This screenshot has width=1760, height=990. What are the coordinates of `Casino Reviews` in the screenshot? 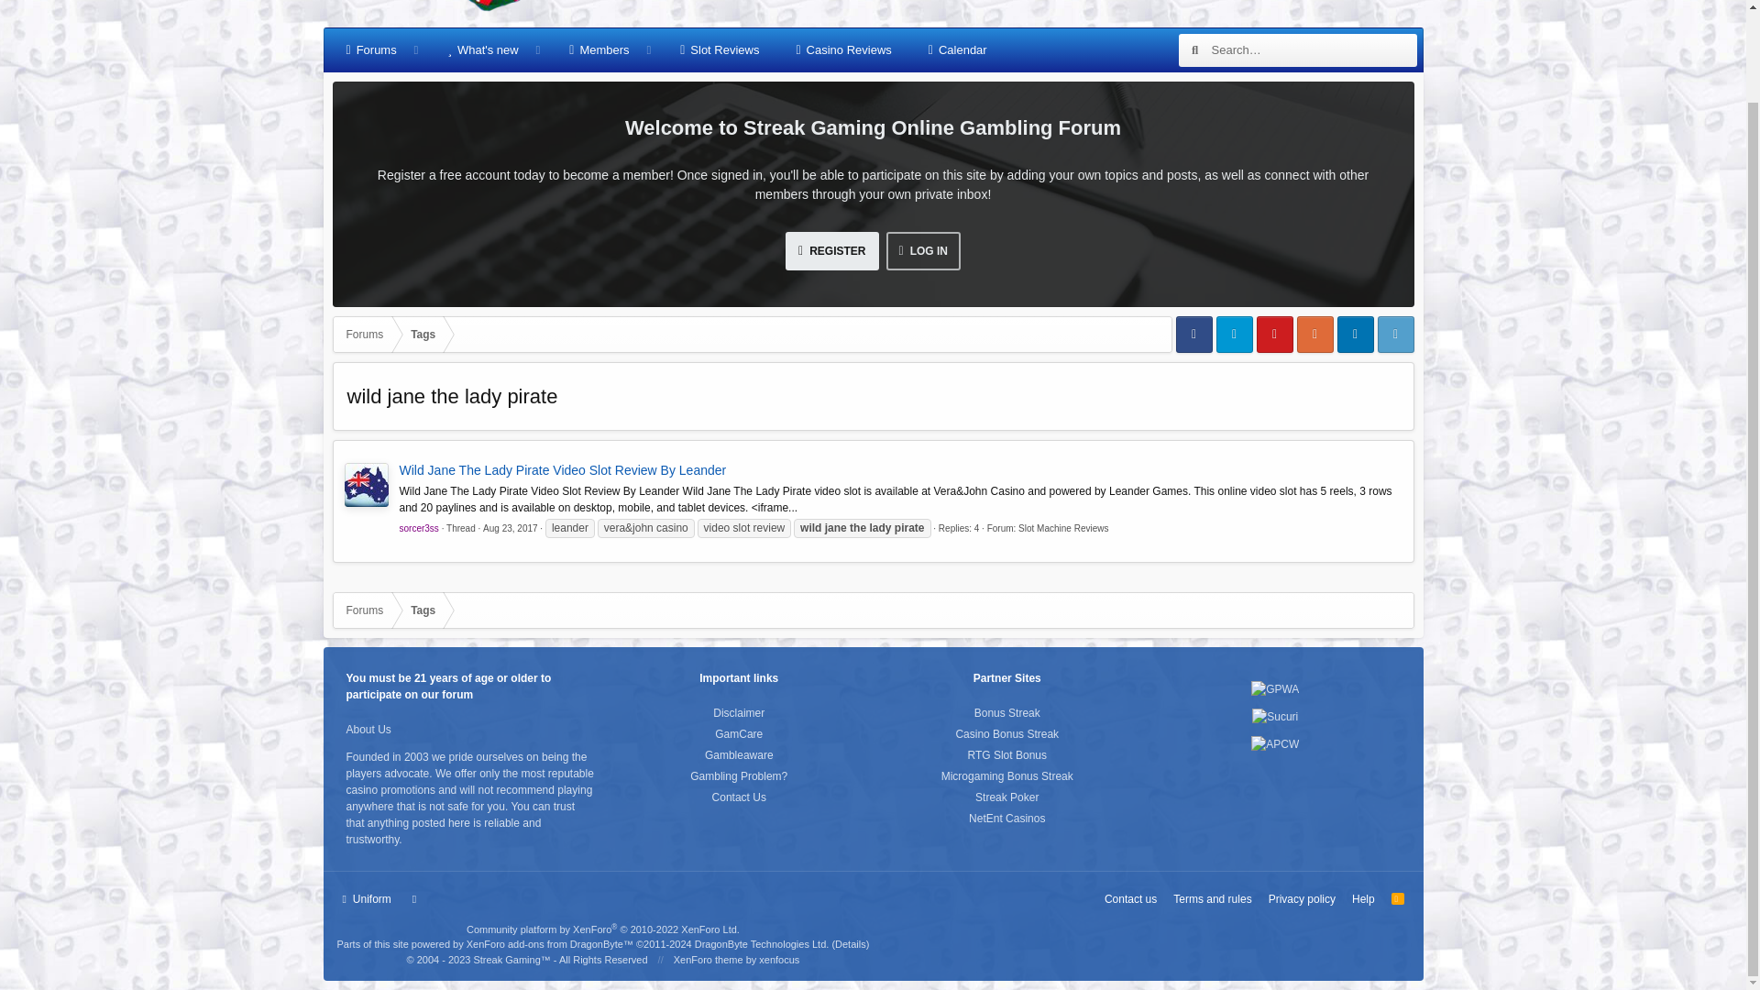 It's located at (843, 49).